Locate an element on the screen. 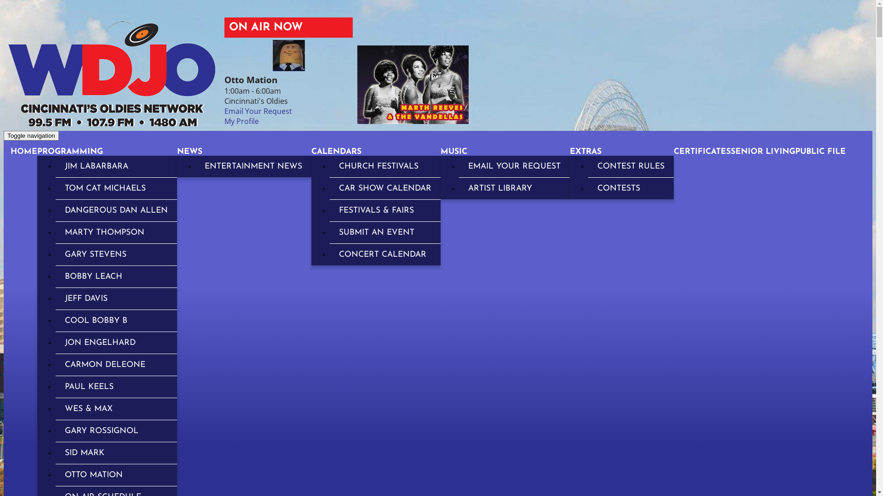 This screenshot has width=883, height=496. OTTO MATION is located at coordinates (116, 475).